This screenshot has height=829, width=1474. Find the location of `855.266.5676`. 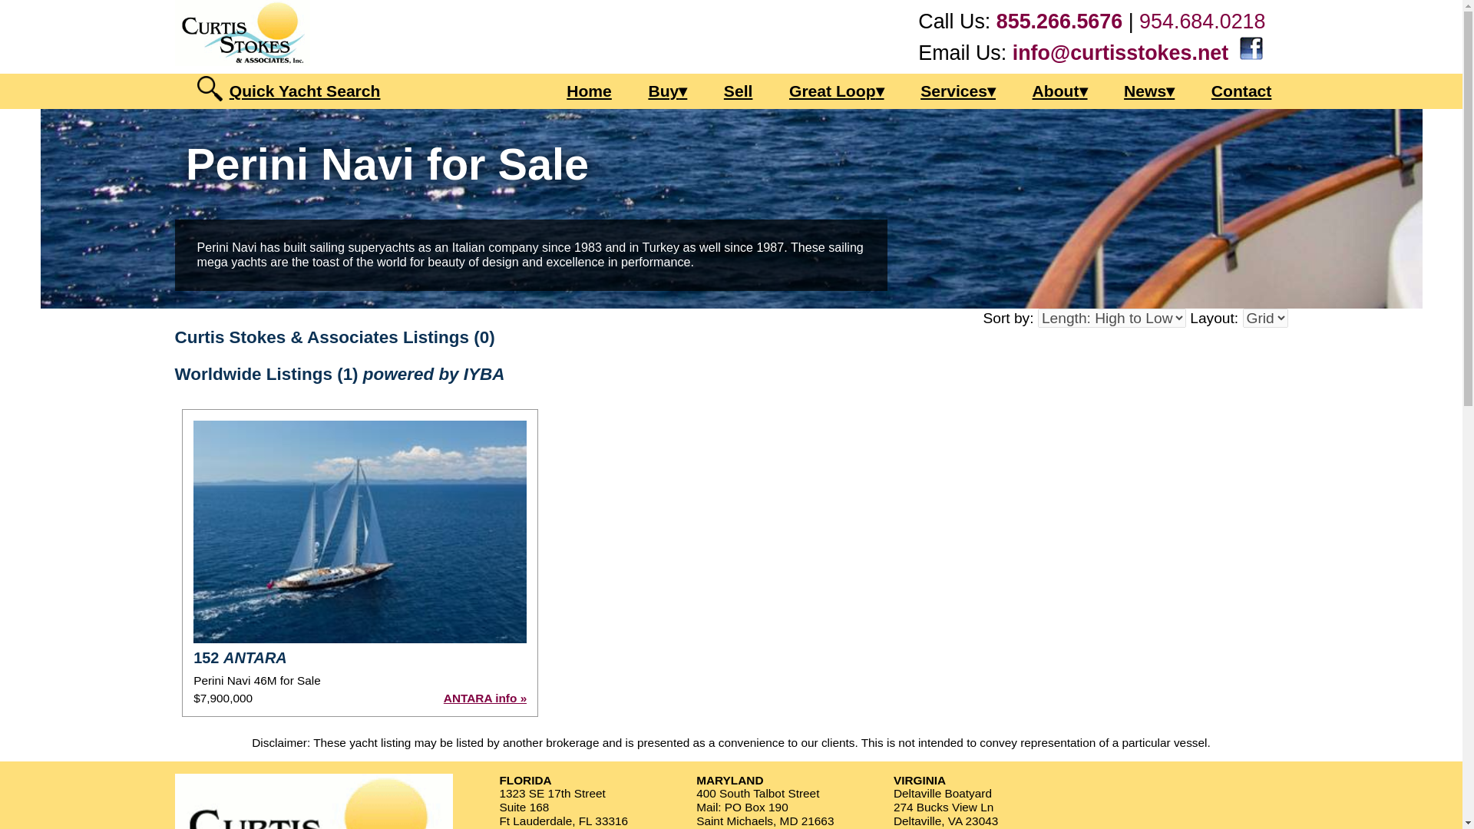

855.266.5676 is located at coordinates (1059, 21).